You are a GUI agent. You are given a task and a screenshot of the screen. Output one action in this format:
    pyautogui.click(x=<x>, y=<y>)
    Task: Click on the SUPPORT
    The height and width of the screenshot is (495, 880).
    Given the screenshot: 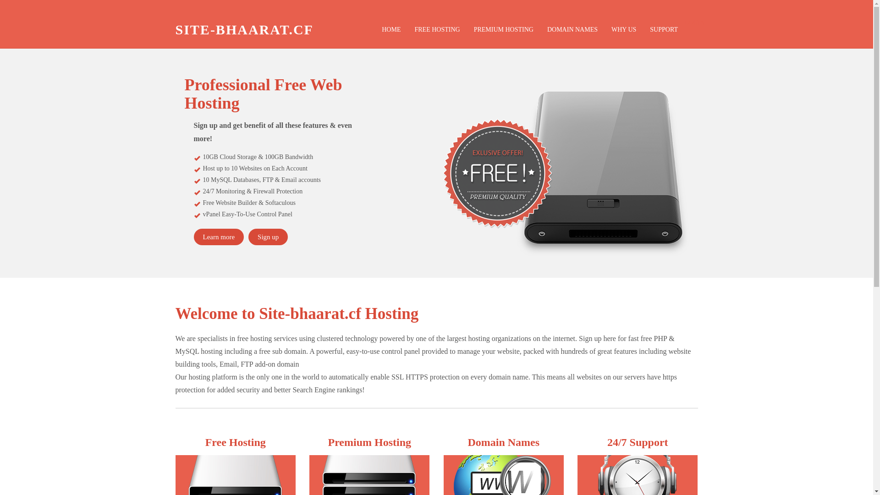 What is the action you would take?
    pyautogui.click(x=664, y=30)
    